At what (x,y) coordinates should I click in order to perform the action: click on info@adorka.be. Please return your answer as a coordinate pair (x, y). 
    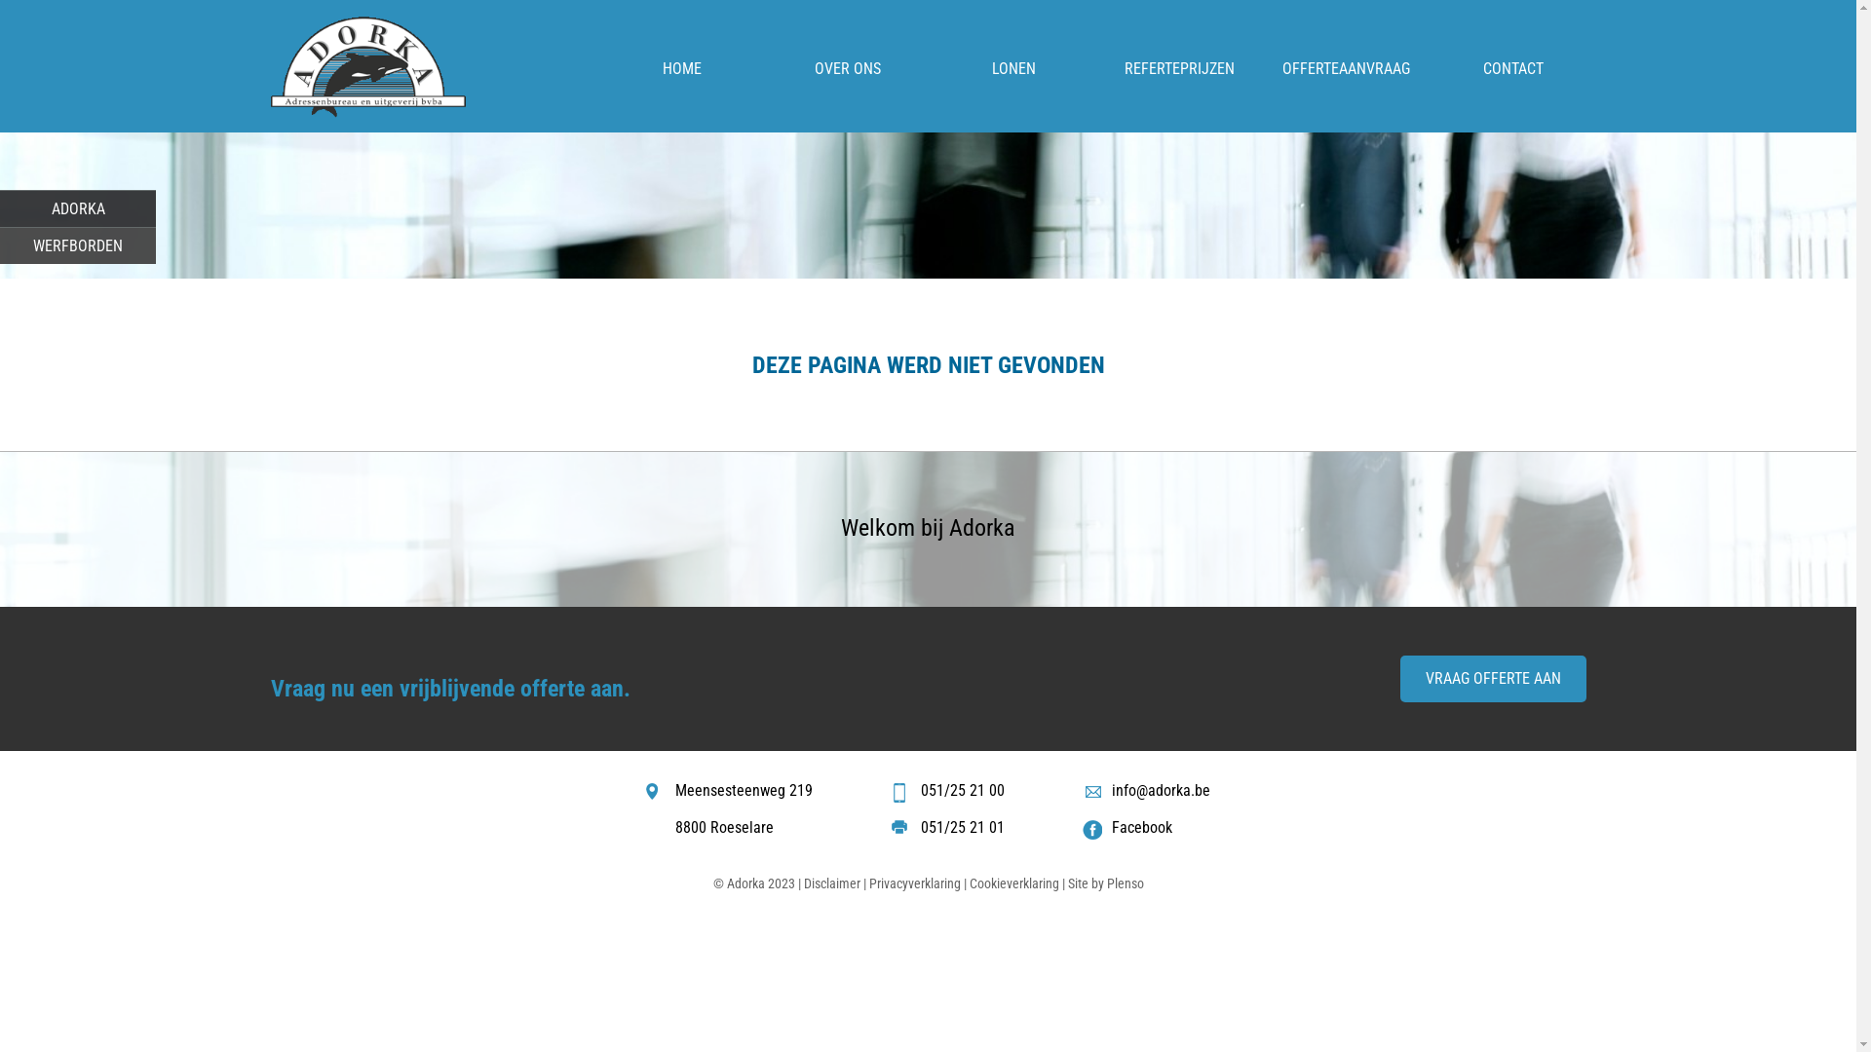
    Looking at the image, I should click on (1162, 791).